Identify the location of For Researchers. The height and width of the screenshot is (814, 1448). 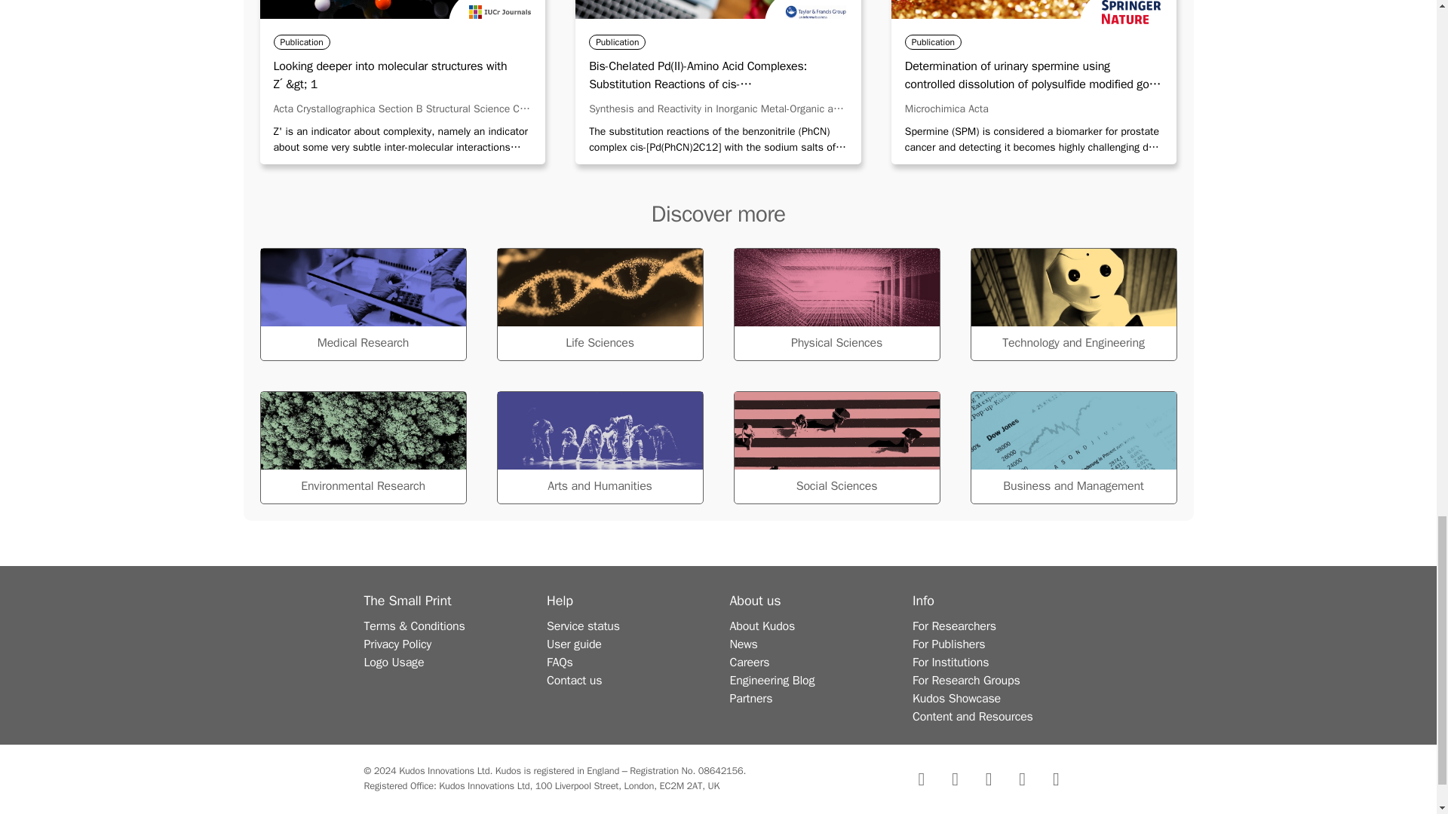
(953, 626).